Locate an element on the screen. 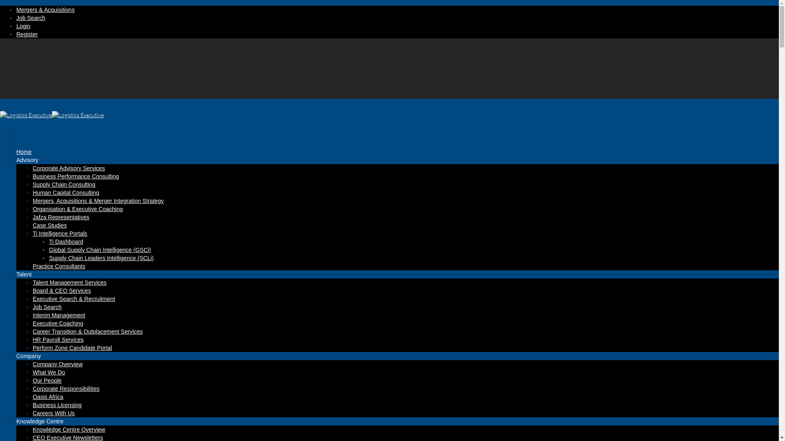 This screenshot has width=785, height=441. Company is located at coordinates (29, 362).